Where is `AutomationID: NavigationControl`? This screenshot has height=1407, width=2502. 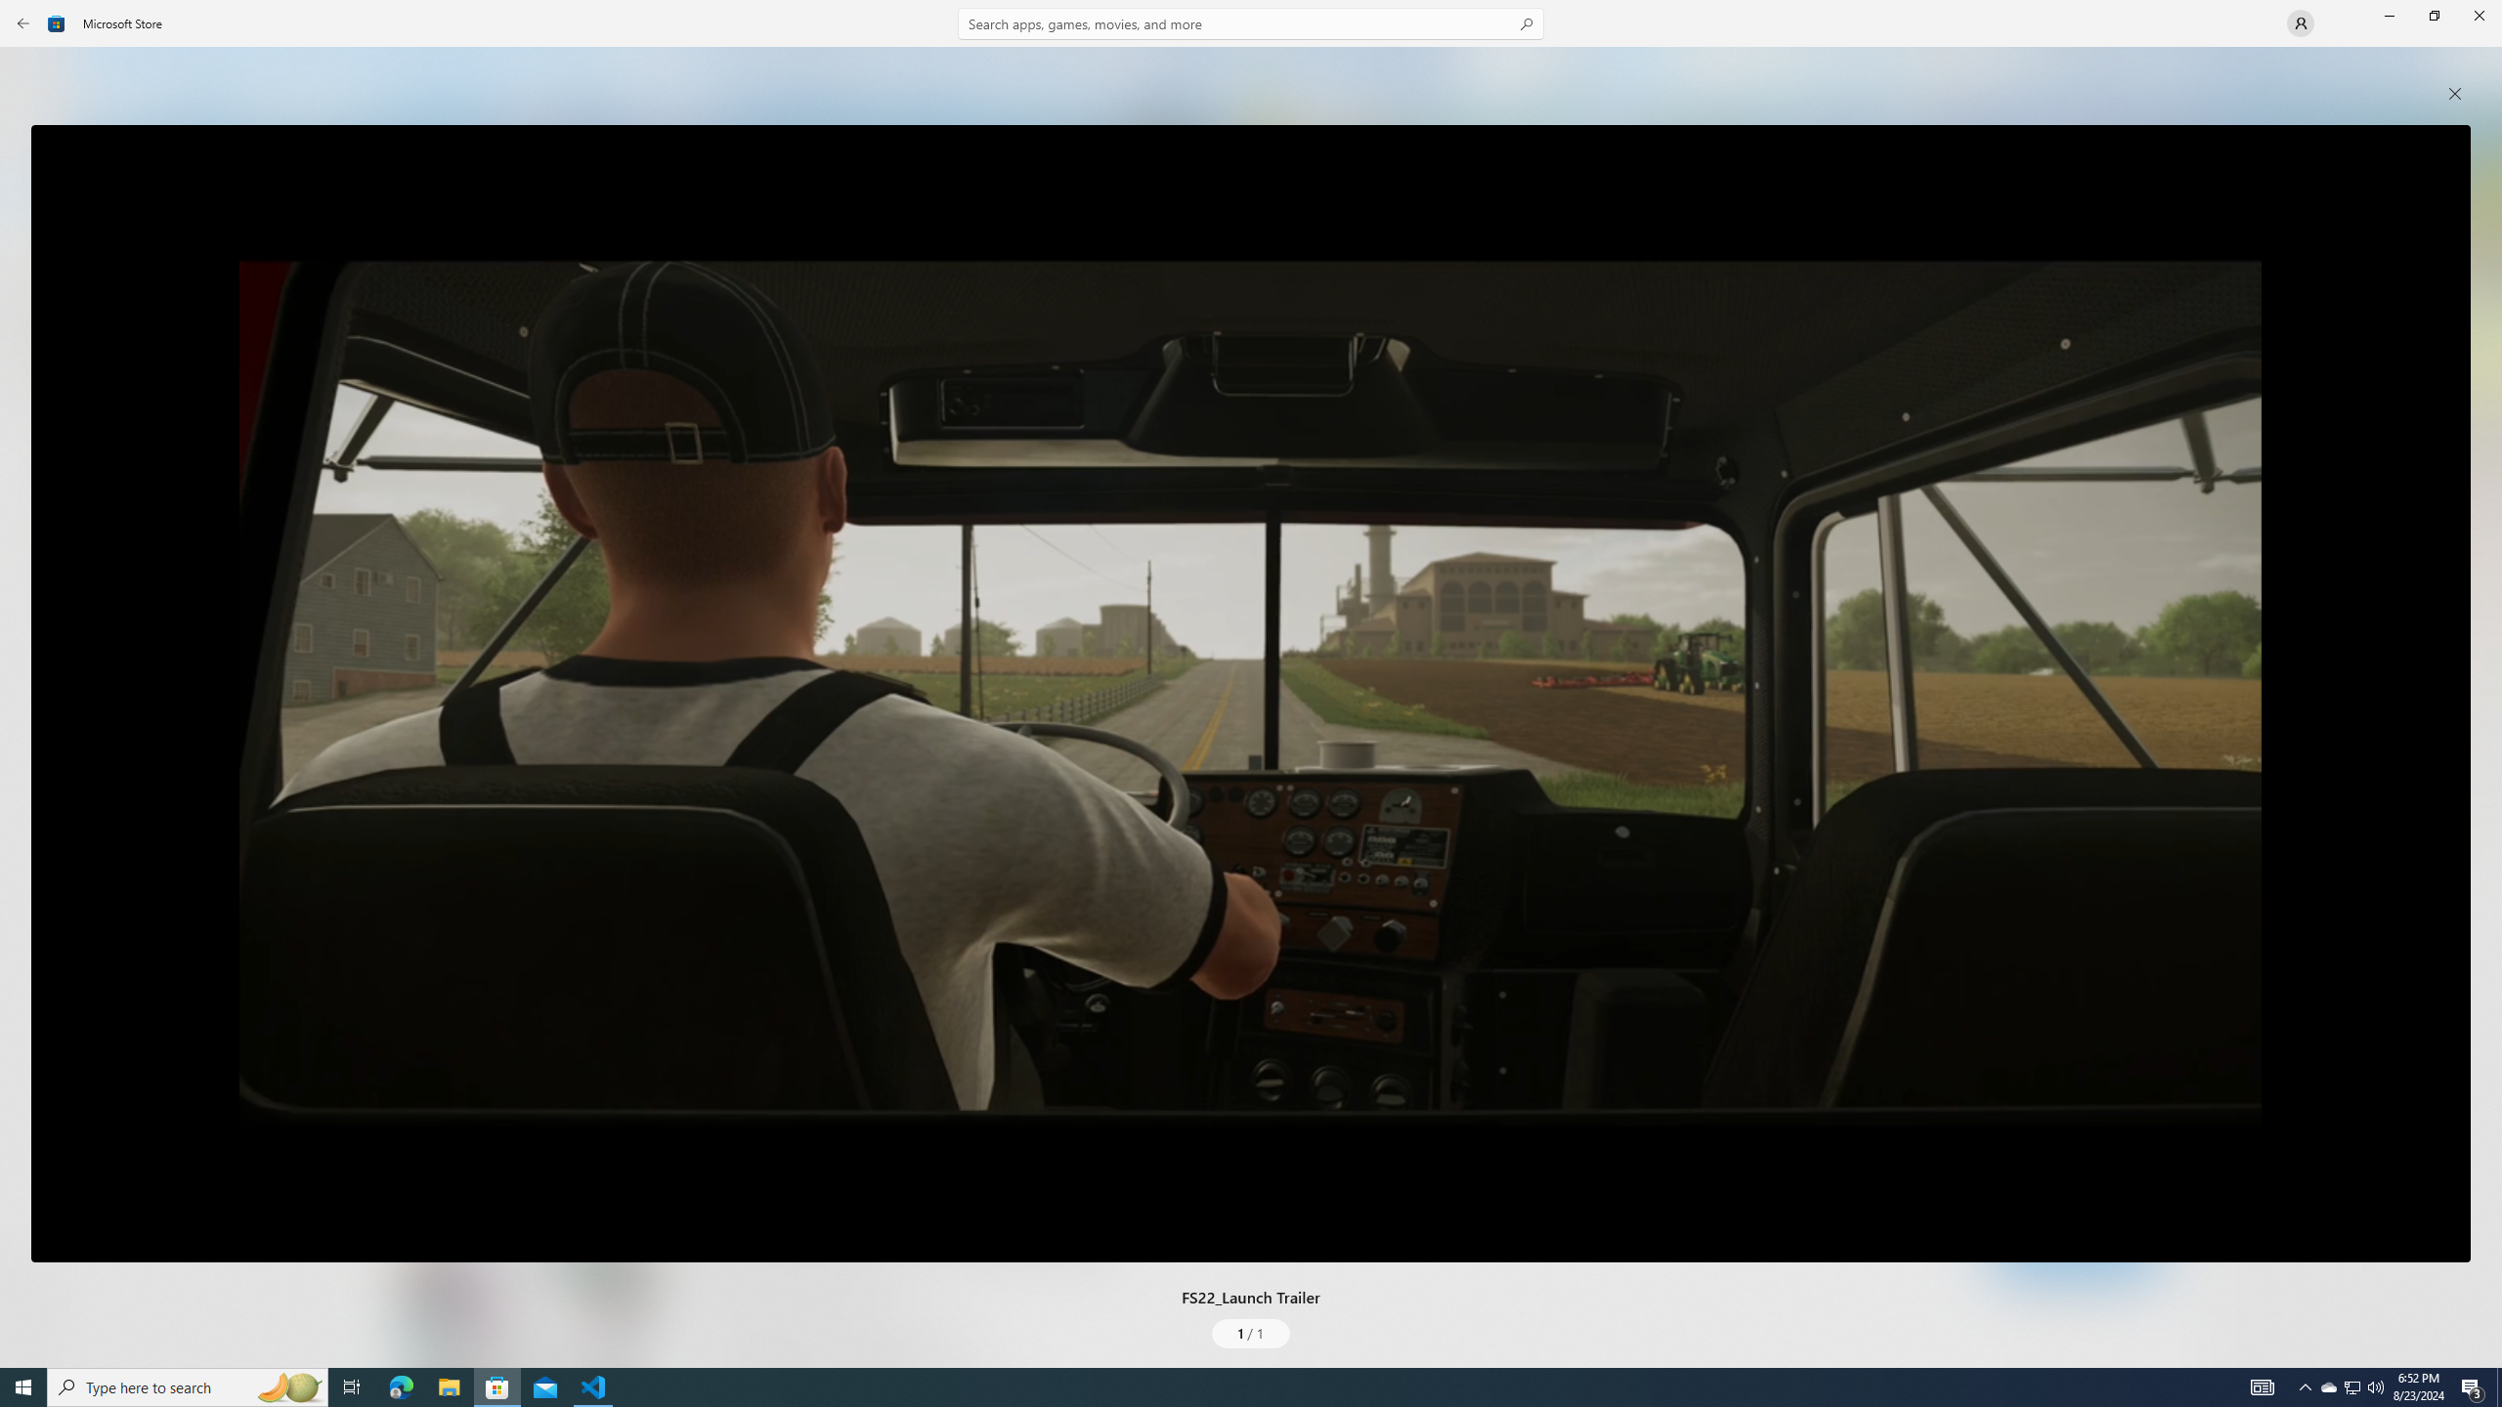 AutomationID: NavigationControl is located at coordinates (1251, 684).